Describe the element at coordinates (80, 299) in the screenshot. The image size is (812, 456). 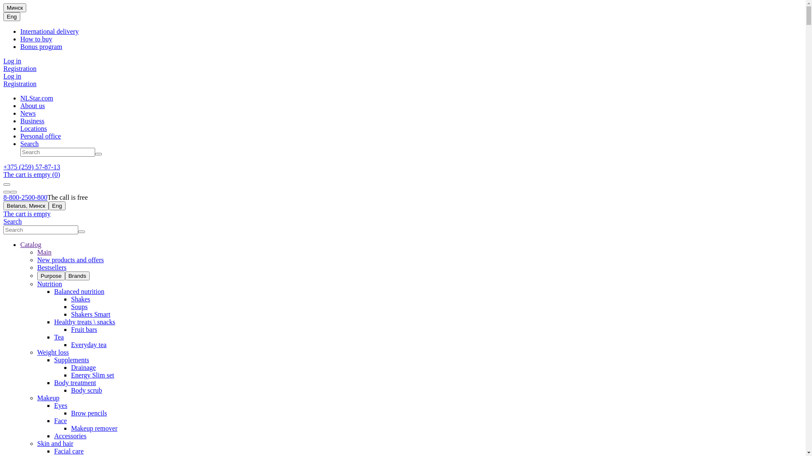
I see `Shakes` at that location.